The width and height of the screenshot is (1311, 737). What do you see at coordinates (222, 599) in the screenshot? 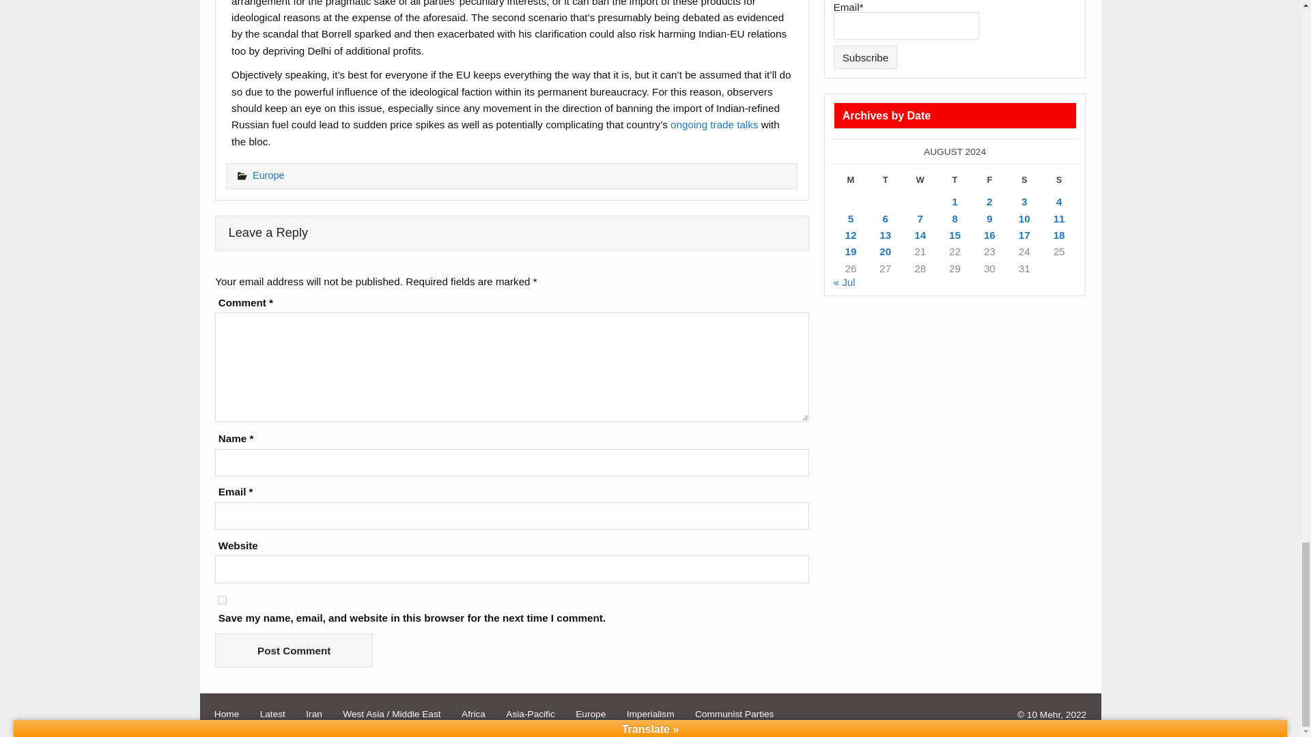
I see `yes` at bounding box center [222, 599].